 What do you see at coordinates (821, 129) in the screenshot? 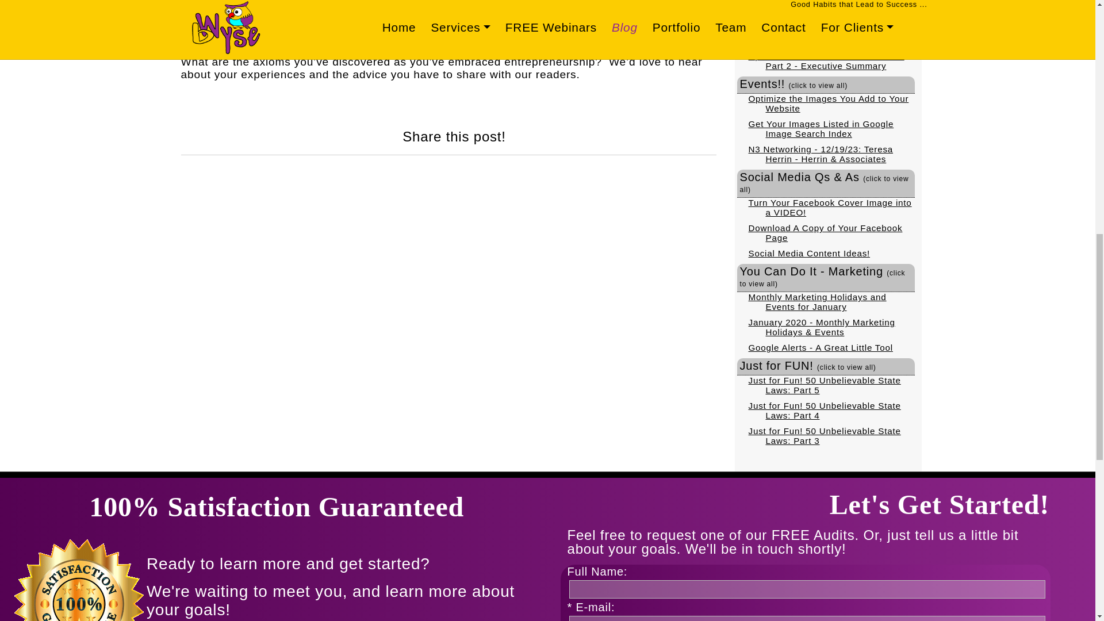
I see `Get Your Images Listed in Google Image Search Index` at bounding box center [821, 129].